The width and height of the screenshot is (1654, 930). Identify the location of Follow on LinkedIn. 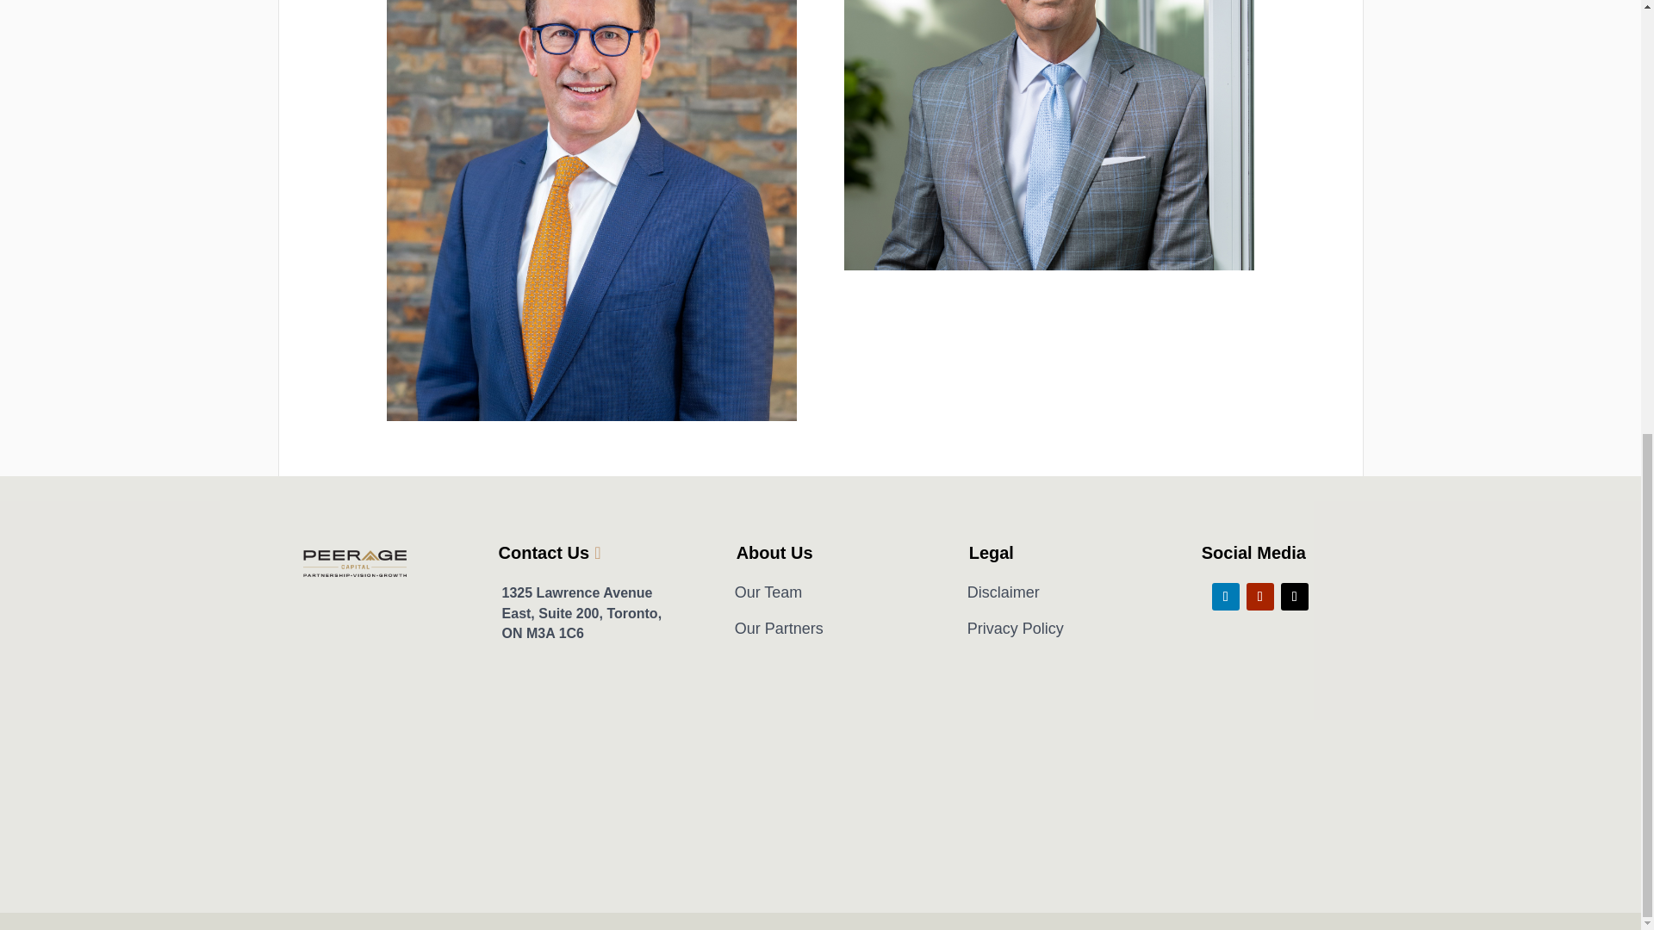
(1225, 596).